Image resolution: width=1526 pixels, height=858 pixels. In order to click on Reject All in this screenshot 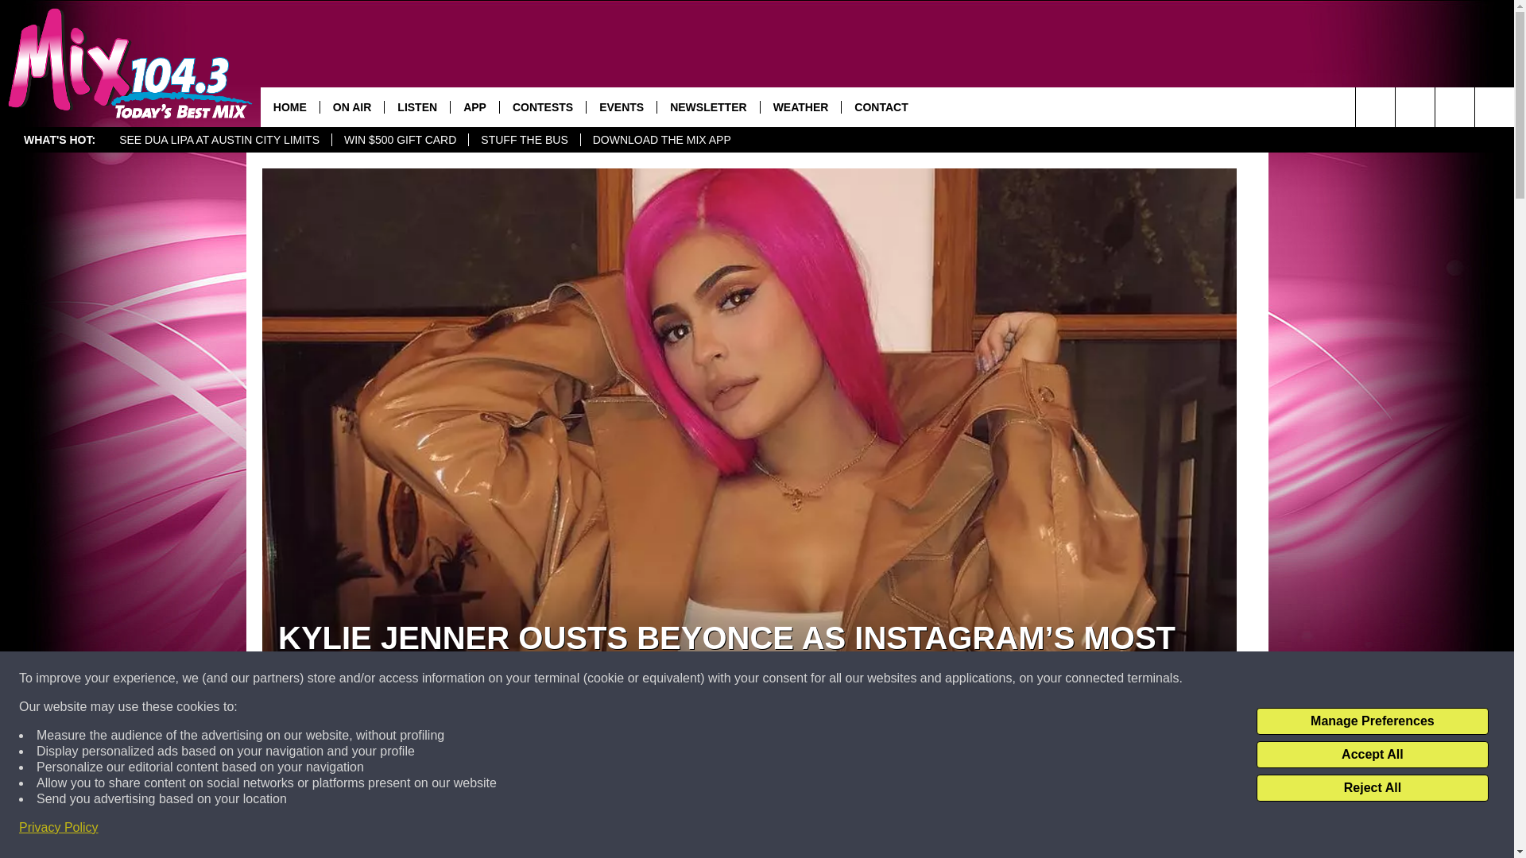, I will do `click(1372, 788)`.